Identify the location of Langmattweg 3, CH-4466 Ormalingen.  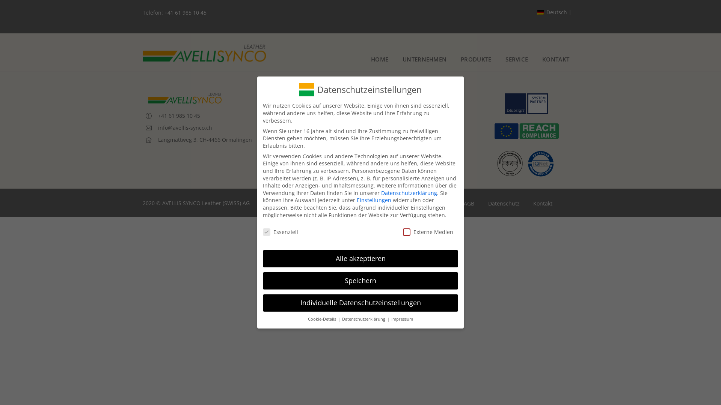
(199, 140).